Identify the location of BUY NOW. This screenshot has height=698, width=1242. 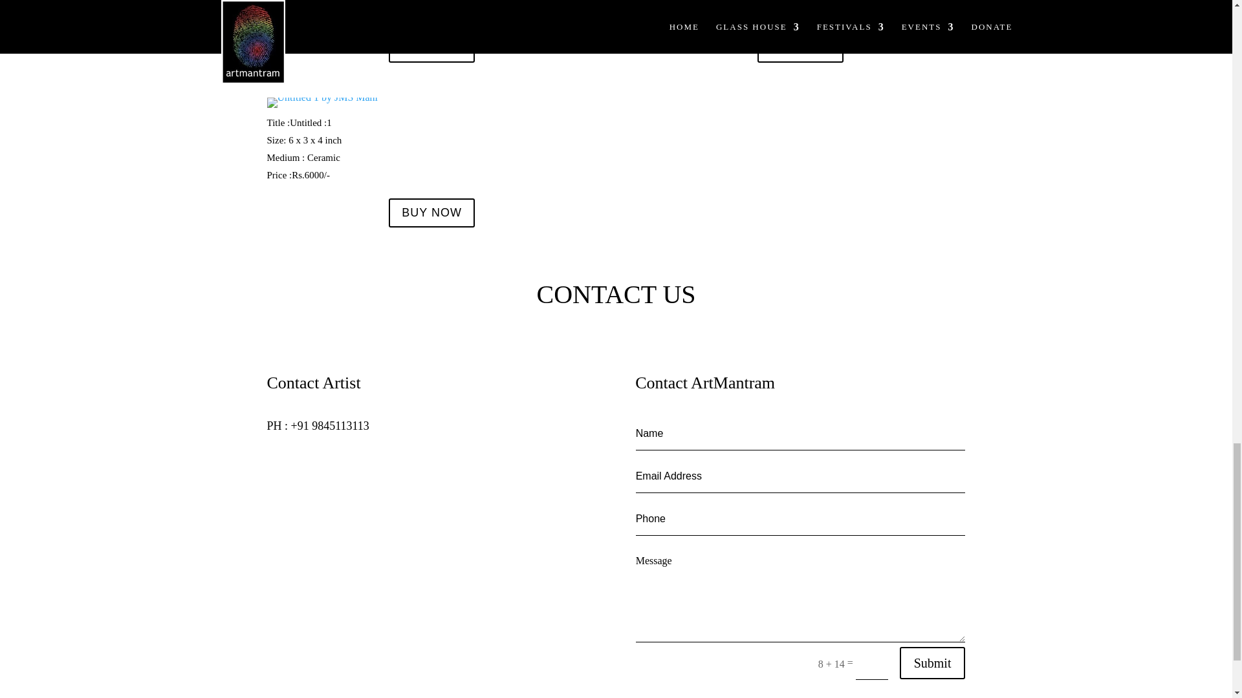
(800, 47).